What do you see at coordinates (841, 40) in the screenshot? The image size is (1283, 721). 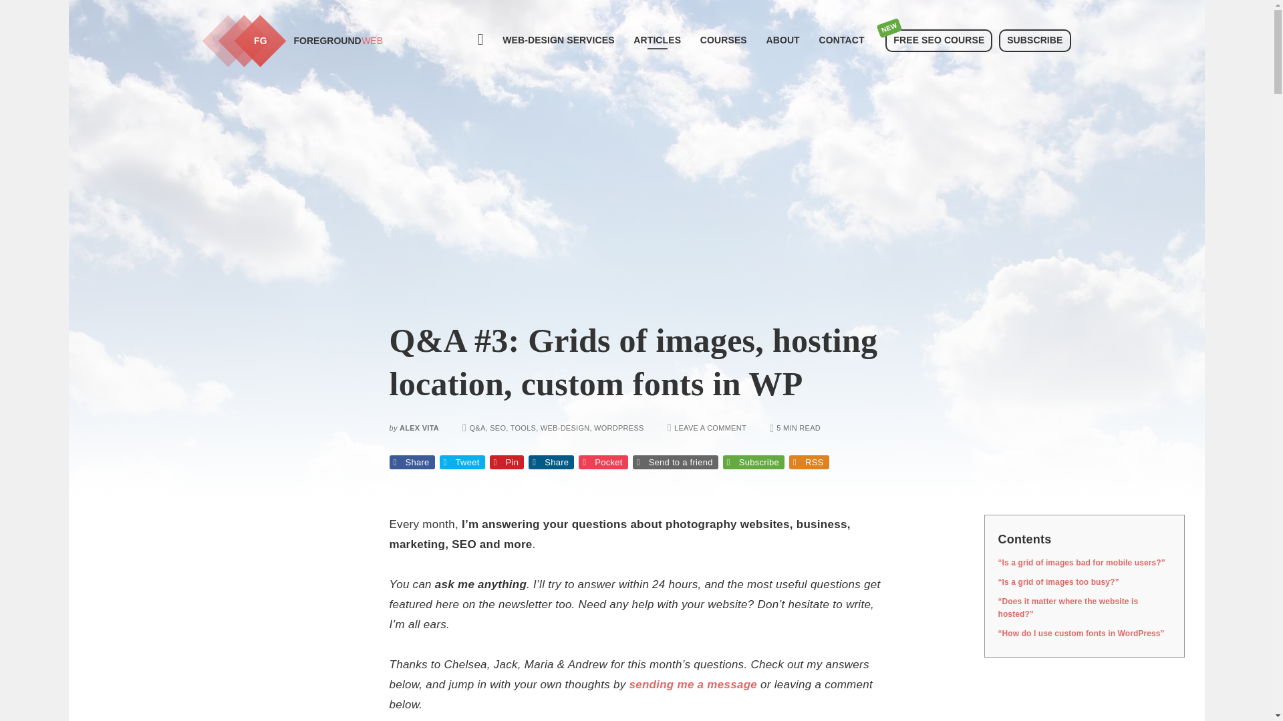 I see `Pocket` at bounding box center [841, 40].